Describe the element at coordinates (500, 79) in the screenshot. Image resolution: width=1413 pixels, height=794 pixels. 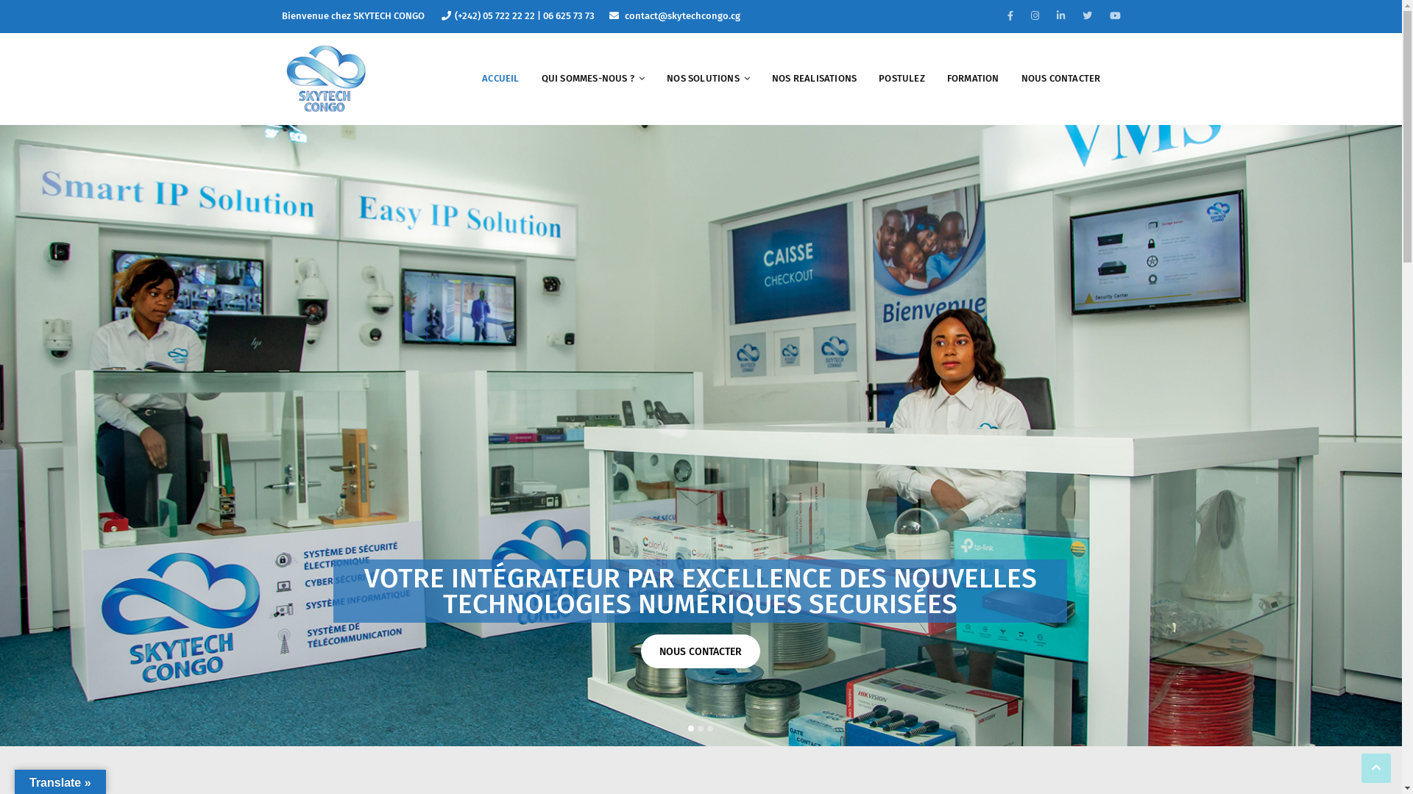
I see `ACCUEIL` at that location.